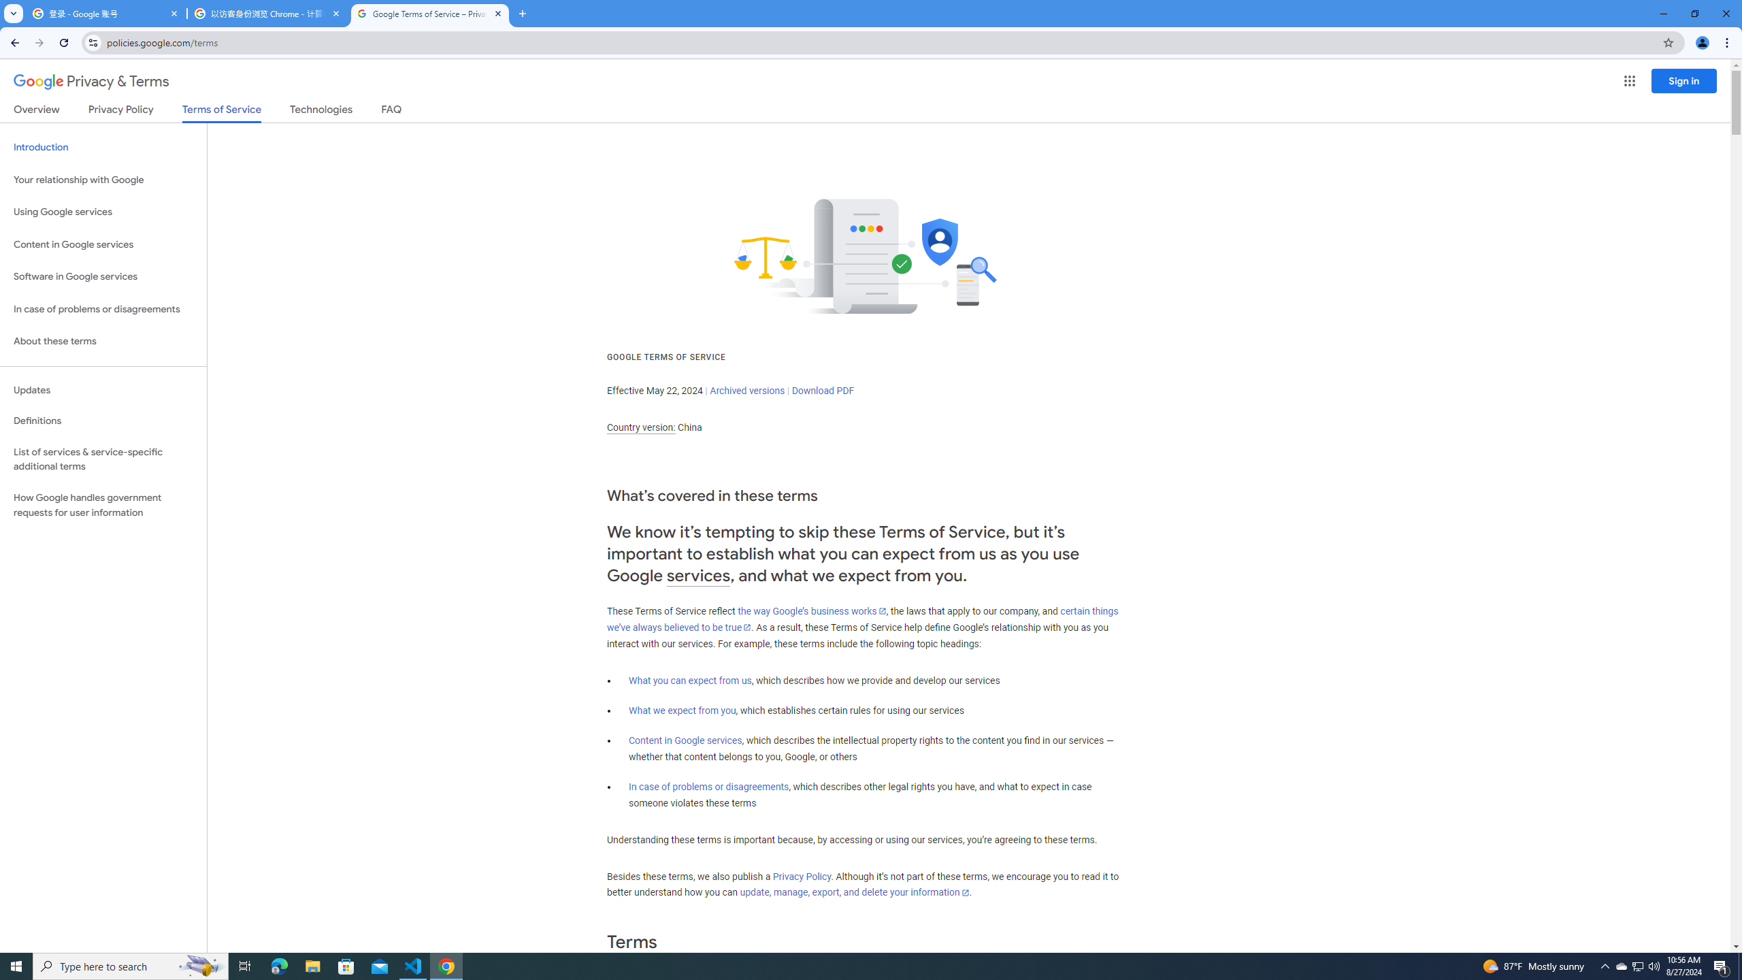 This screenshot has height=980, width=1742. What do you see at coordinates (698, 576) in the screenshot?
I see `services` at bounding box center [698, 576].